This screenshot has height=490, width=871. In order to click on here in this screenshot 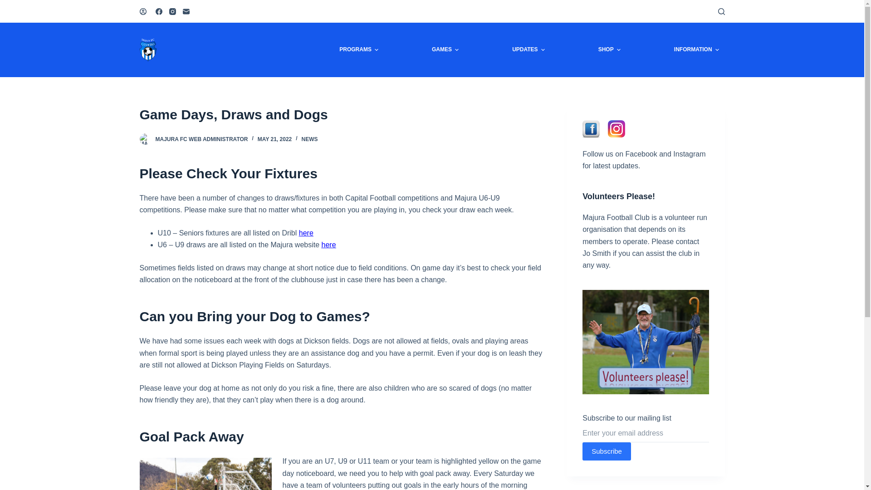, I will do `click(329, 245)`.